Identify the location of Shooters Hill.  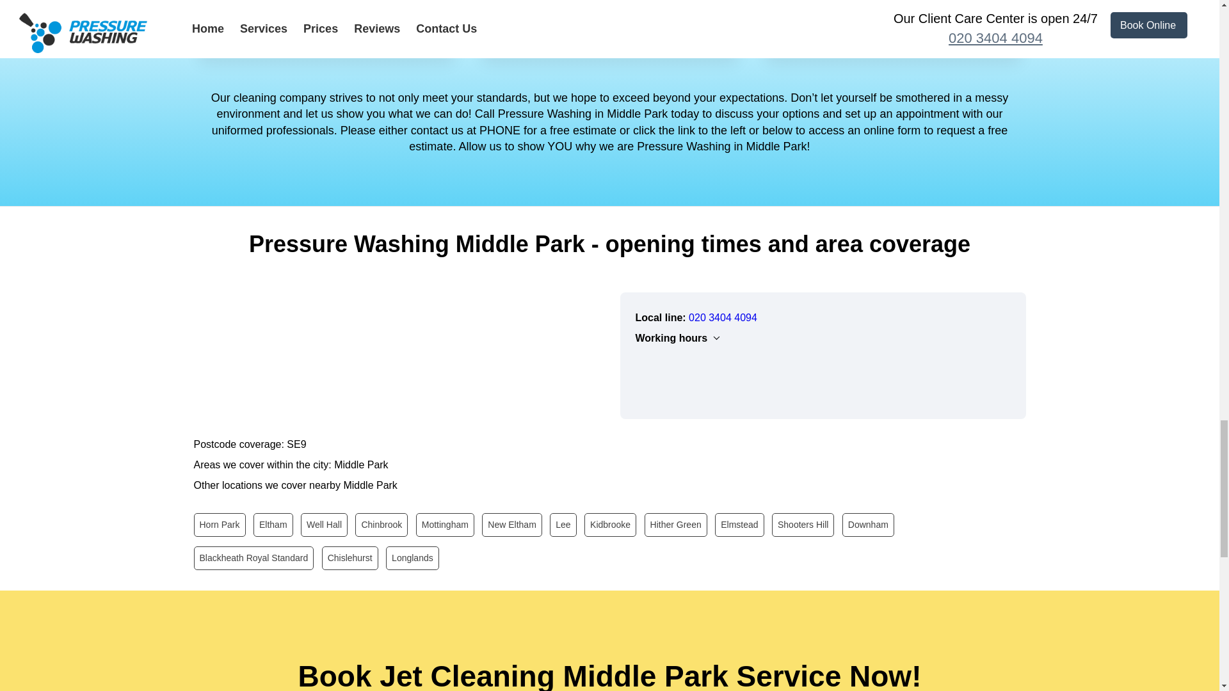
(803, 525).